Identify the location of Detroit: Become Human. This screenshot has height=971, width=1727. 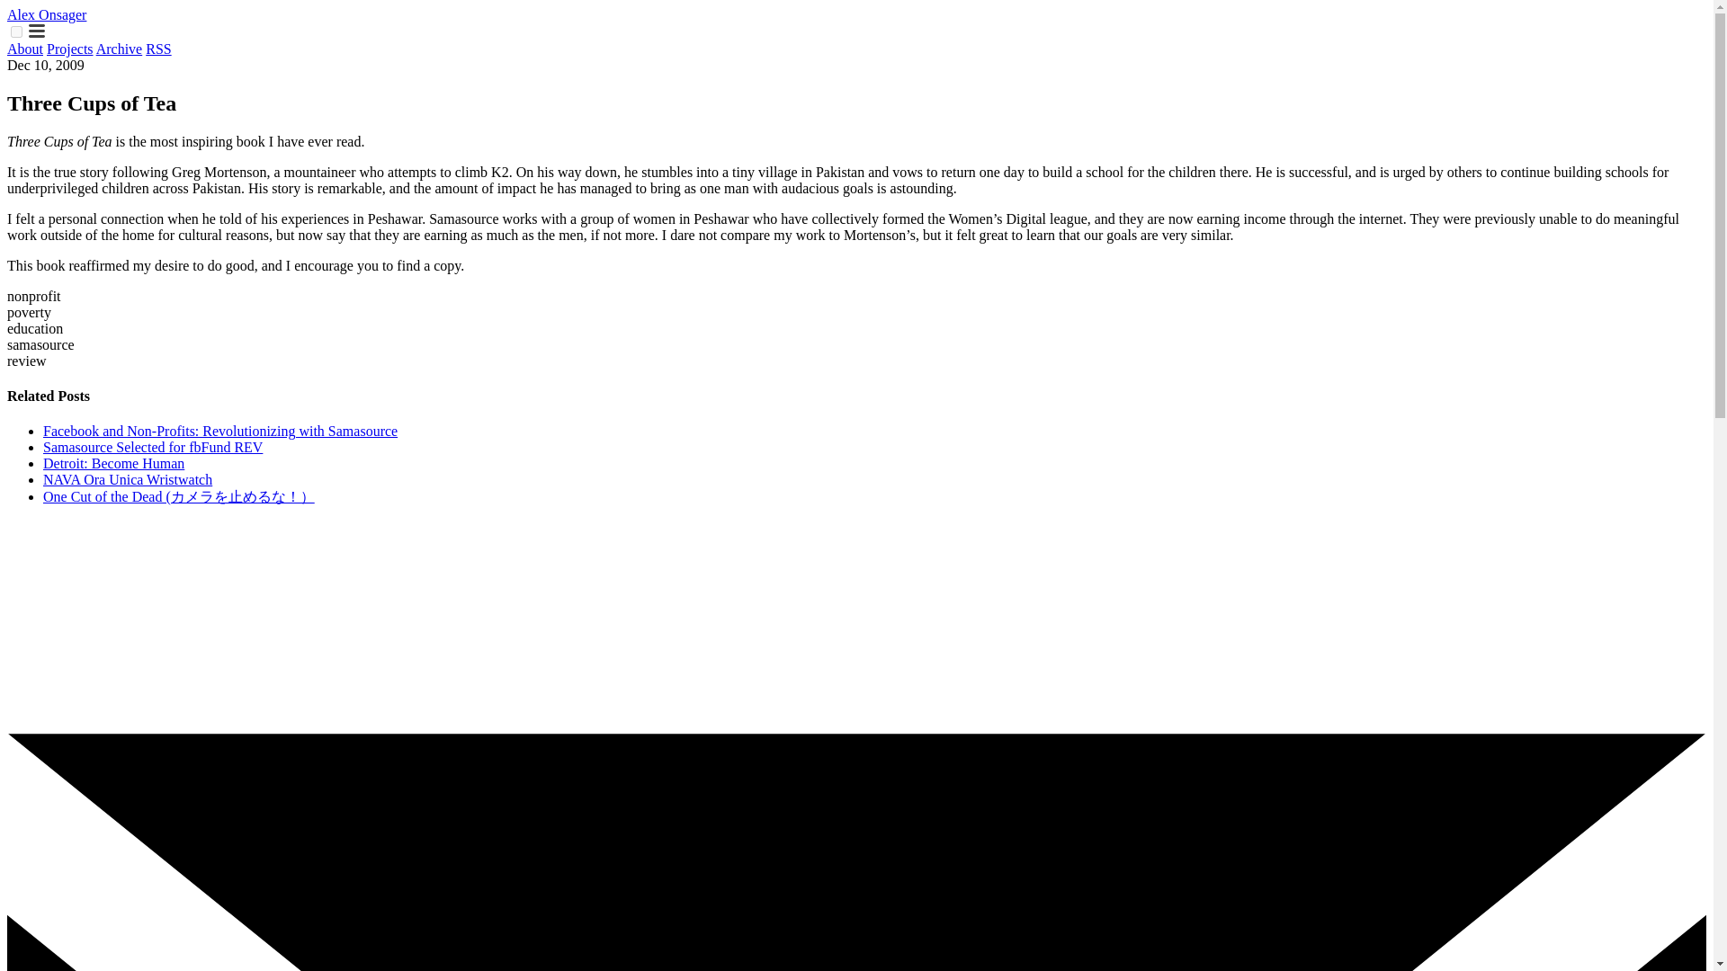
(113, 462).